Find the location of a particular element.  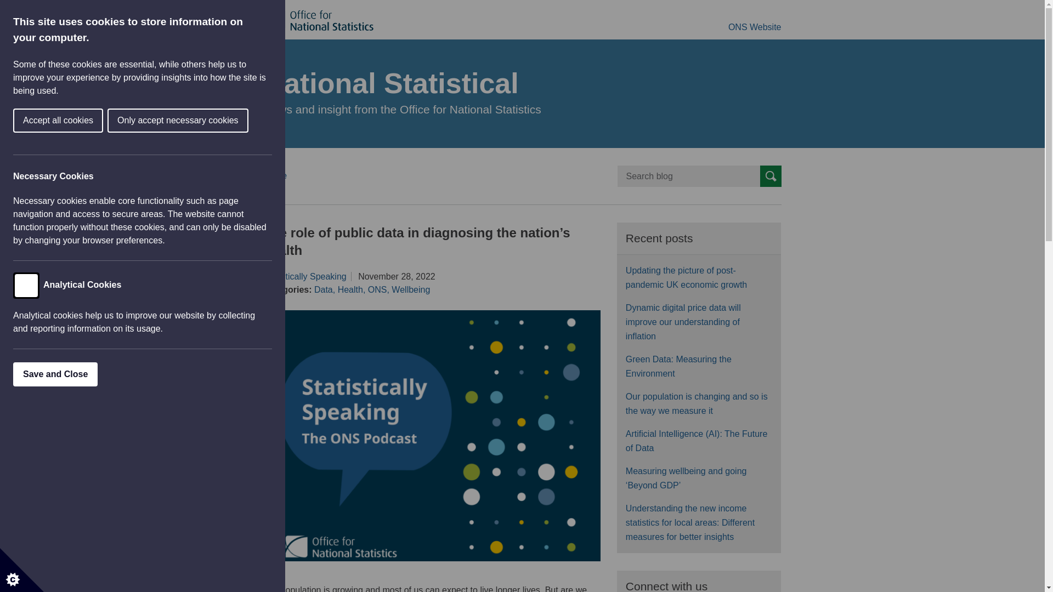

Green Data: Measuring the Environment is located at coordinates (678, 366).